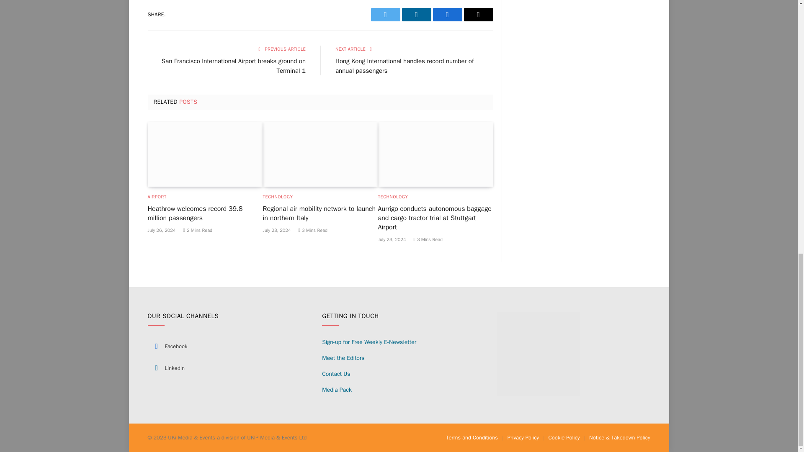 The width and height of the screenshot is (804, 452). Describe the element at coordinates (205, 154) in the screenshot. I see `Heathrow welcomes record 39.8 million passengers` at that location.